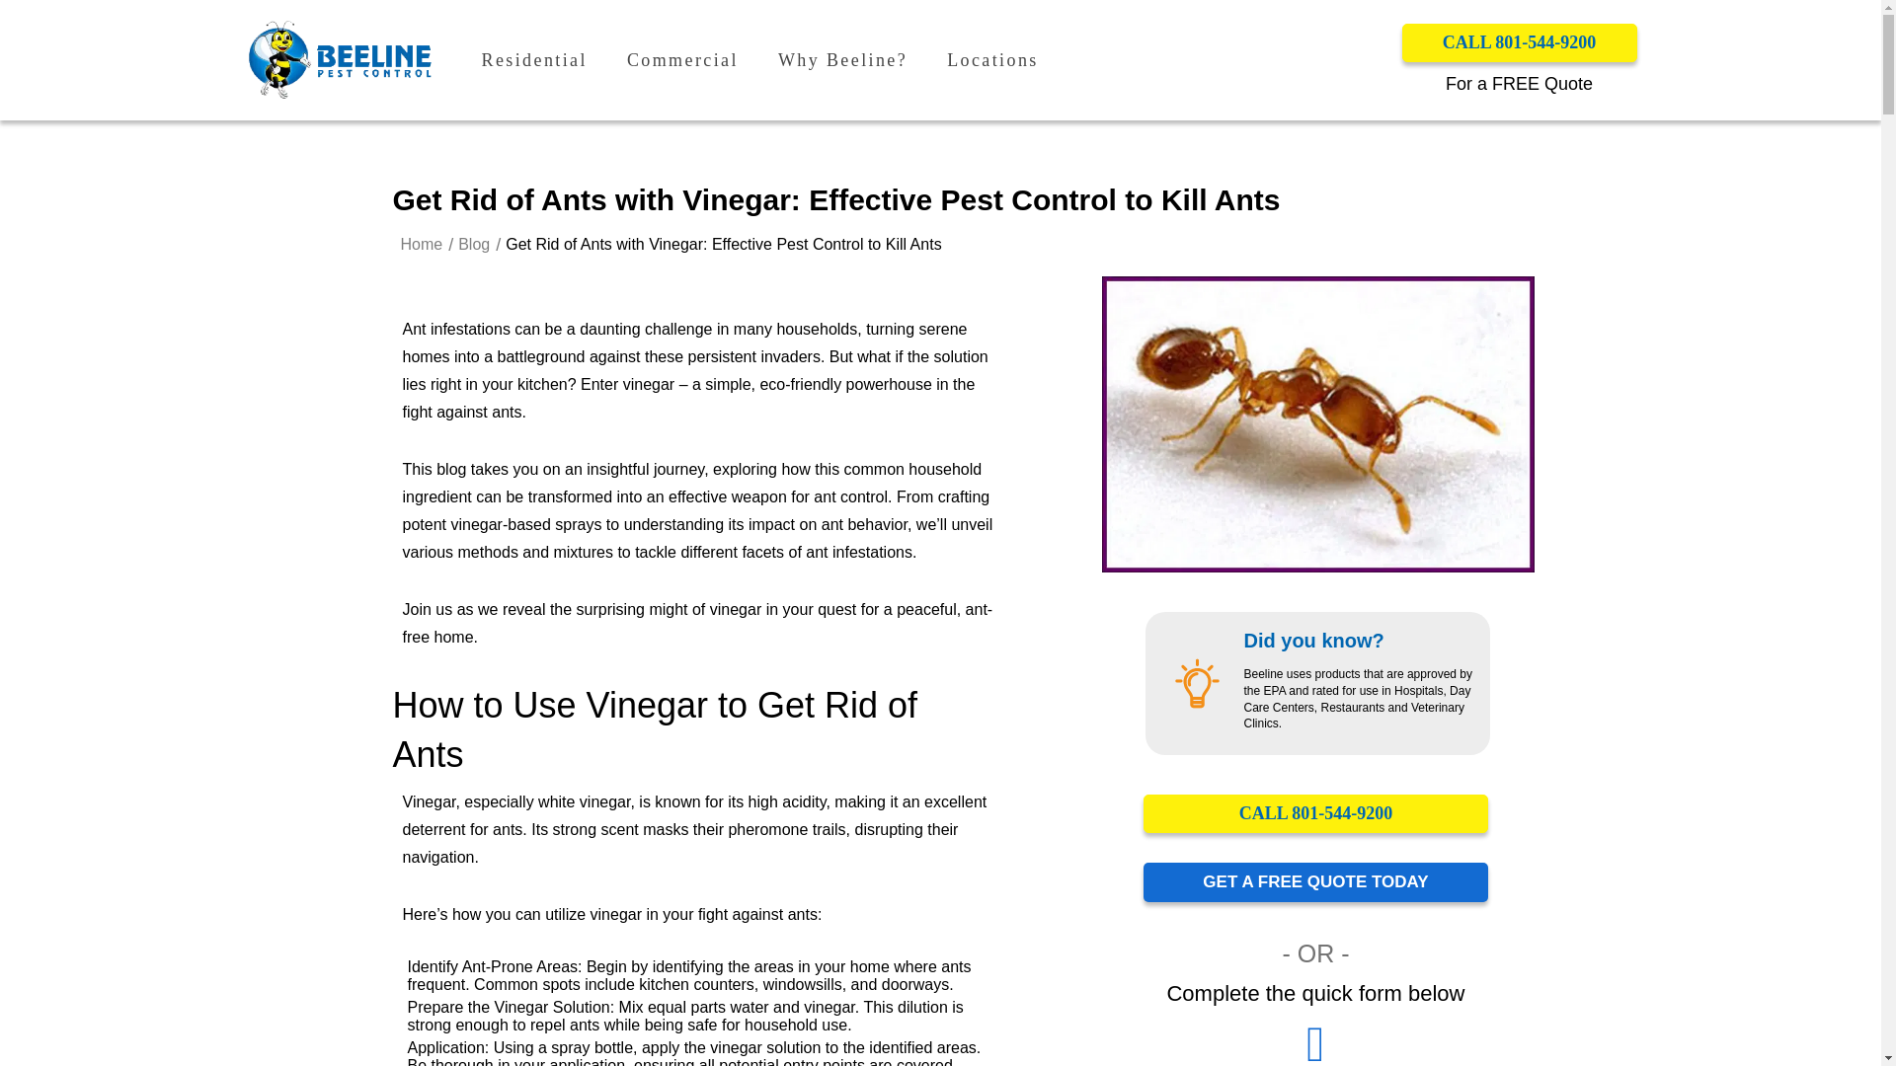 The width and height of the screenshot is (1896, 1066). Describe the element at coordinates (474, 245) in the screenshot. I see `Blog` at that location.